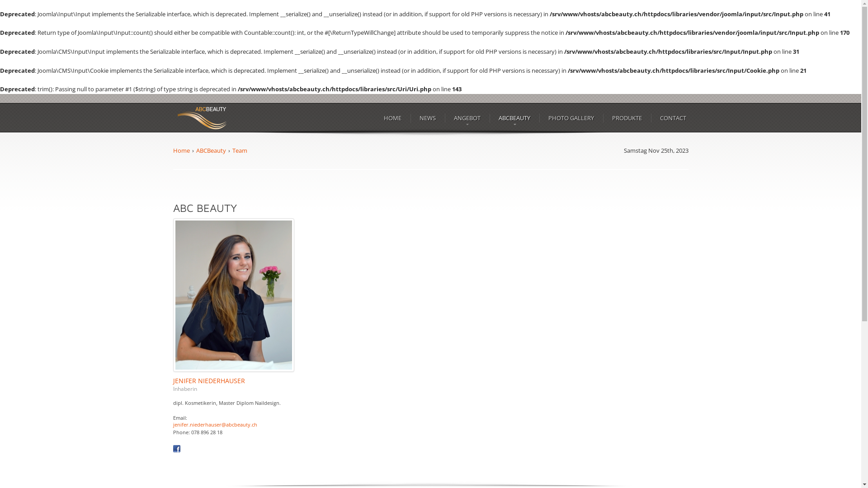  What do you see at coordinates (427, 118) in the screenshot?
I see `NEWS` at bounding box center [427, 118].